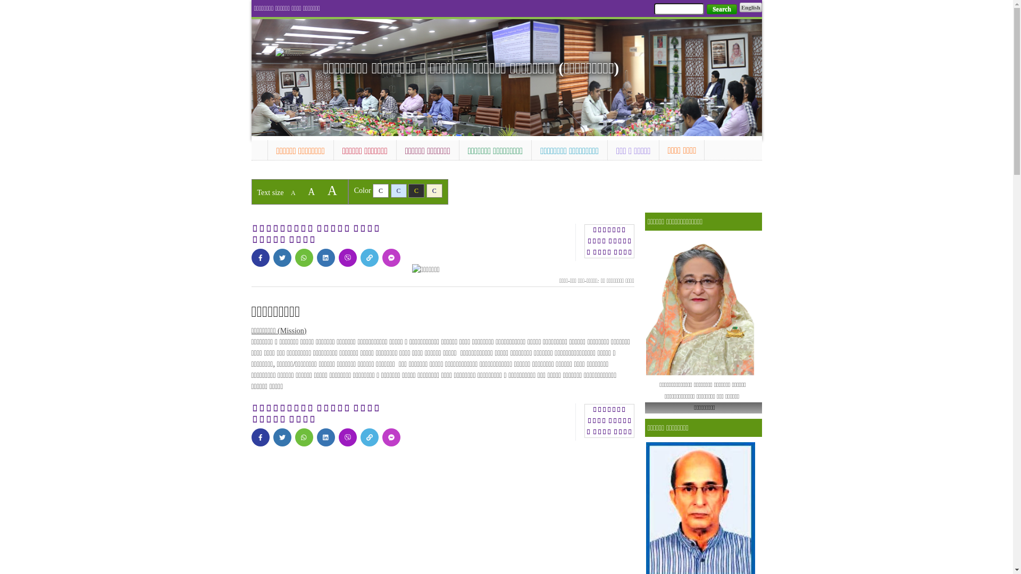 The height and width of the screenshot is (574, 1021). I want to click on Home, so click(259, 149).